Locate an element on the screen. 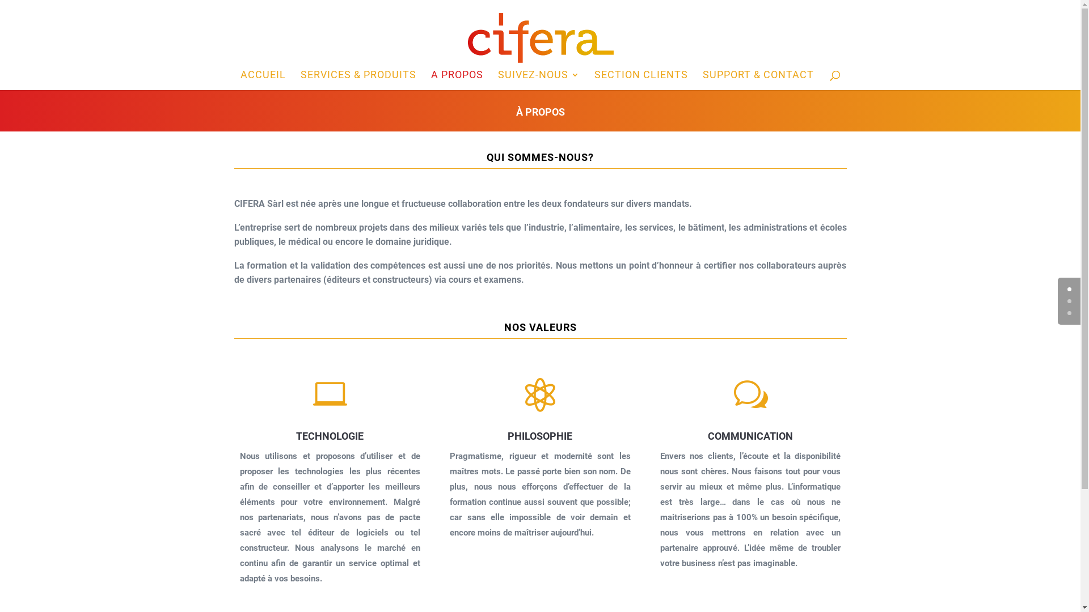  SERVICES & PRODUITS is located at coordinates (358, 80).